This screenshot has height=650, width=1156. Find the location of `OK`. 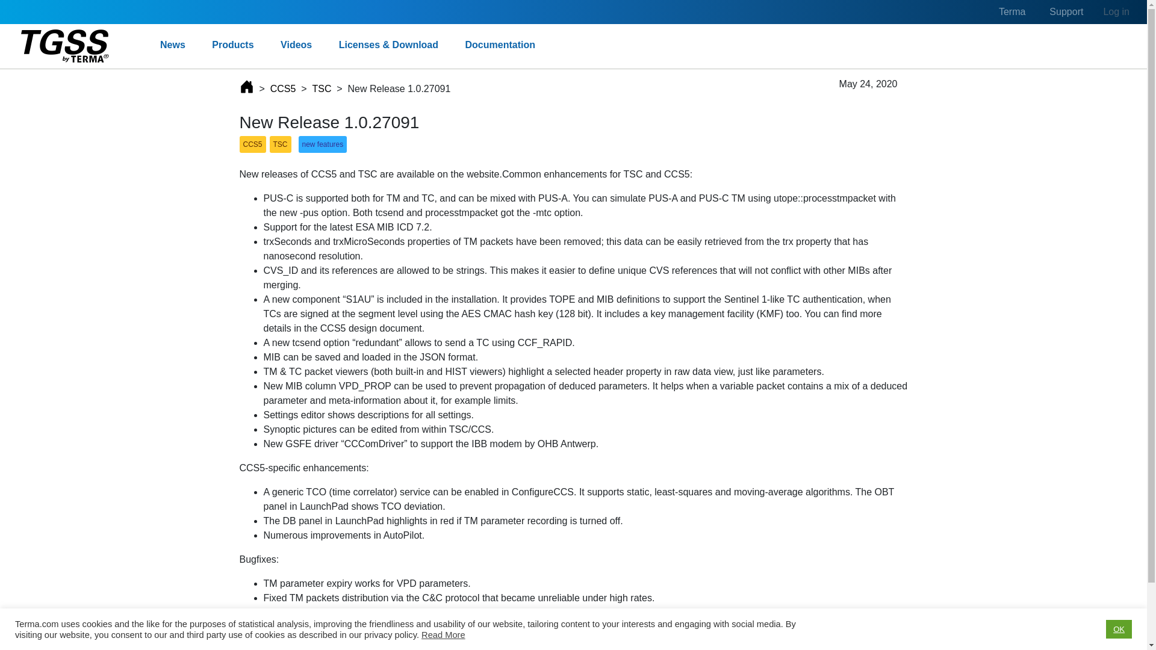

OK is located at coordinates (1119, 629).